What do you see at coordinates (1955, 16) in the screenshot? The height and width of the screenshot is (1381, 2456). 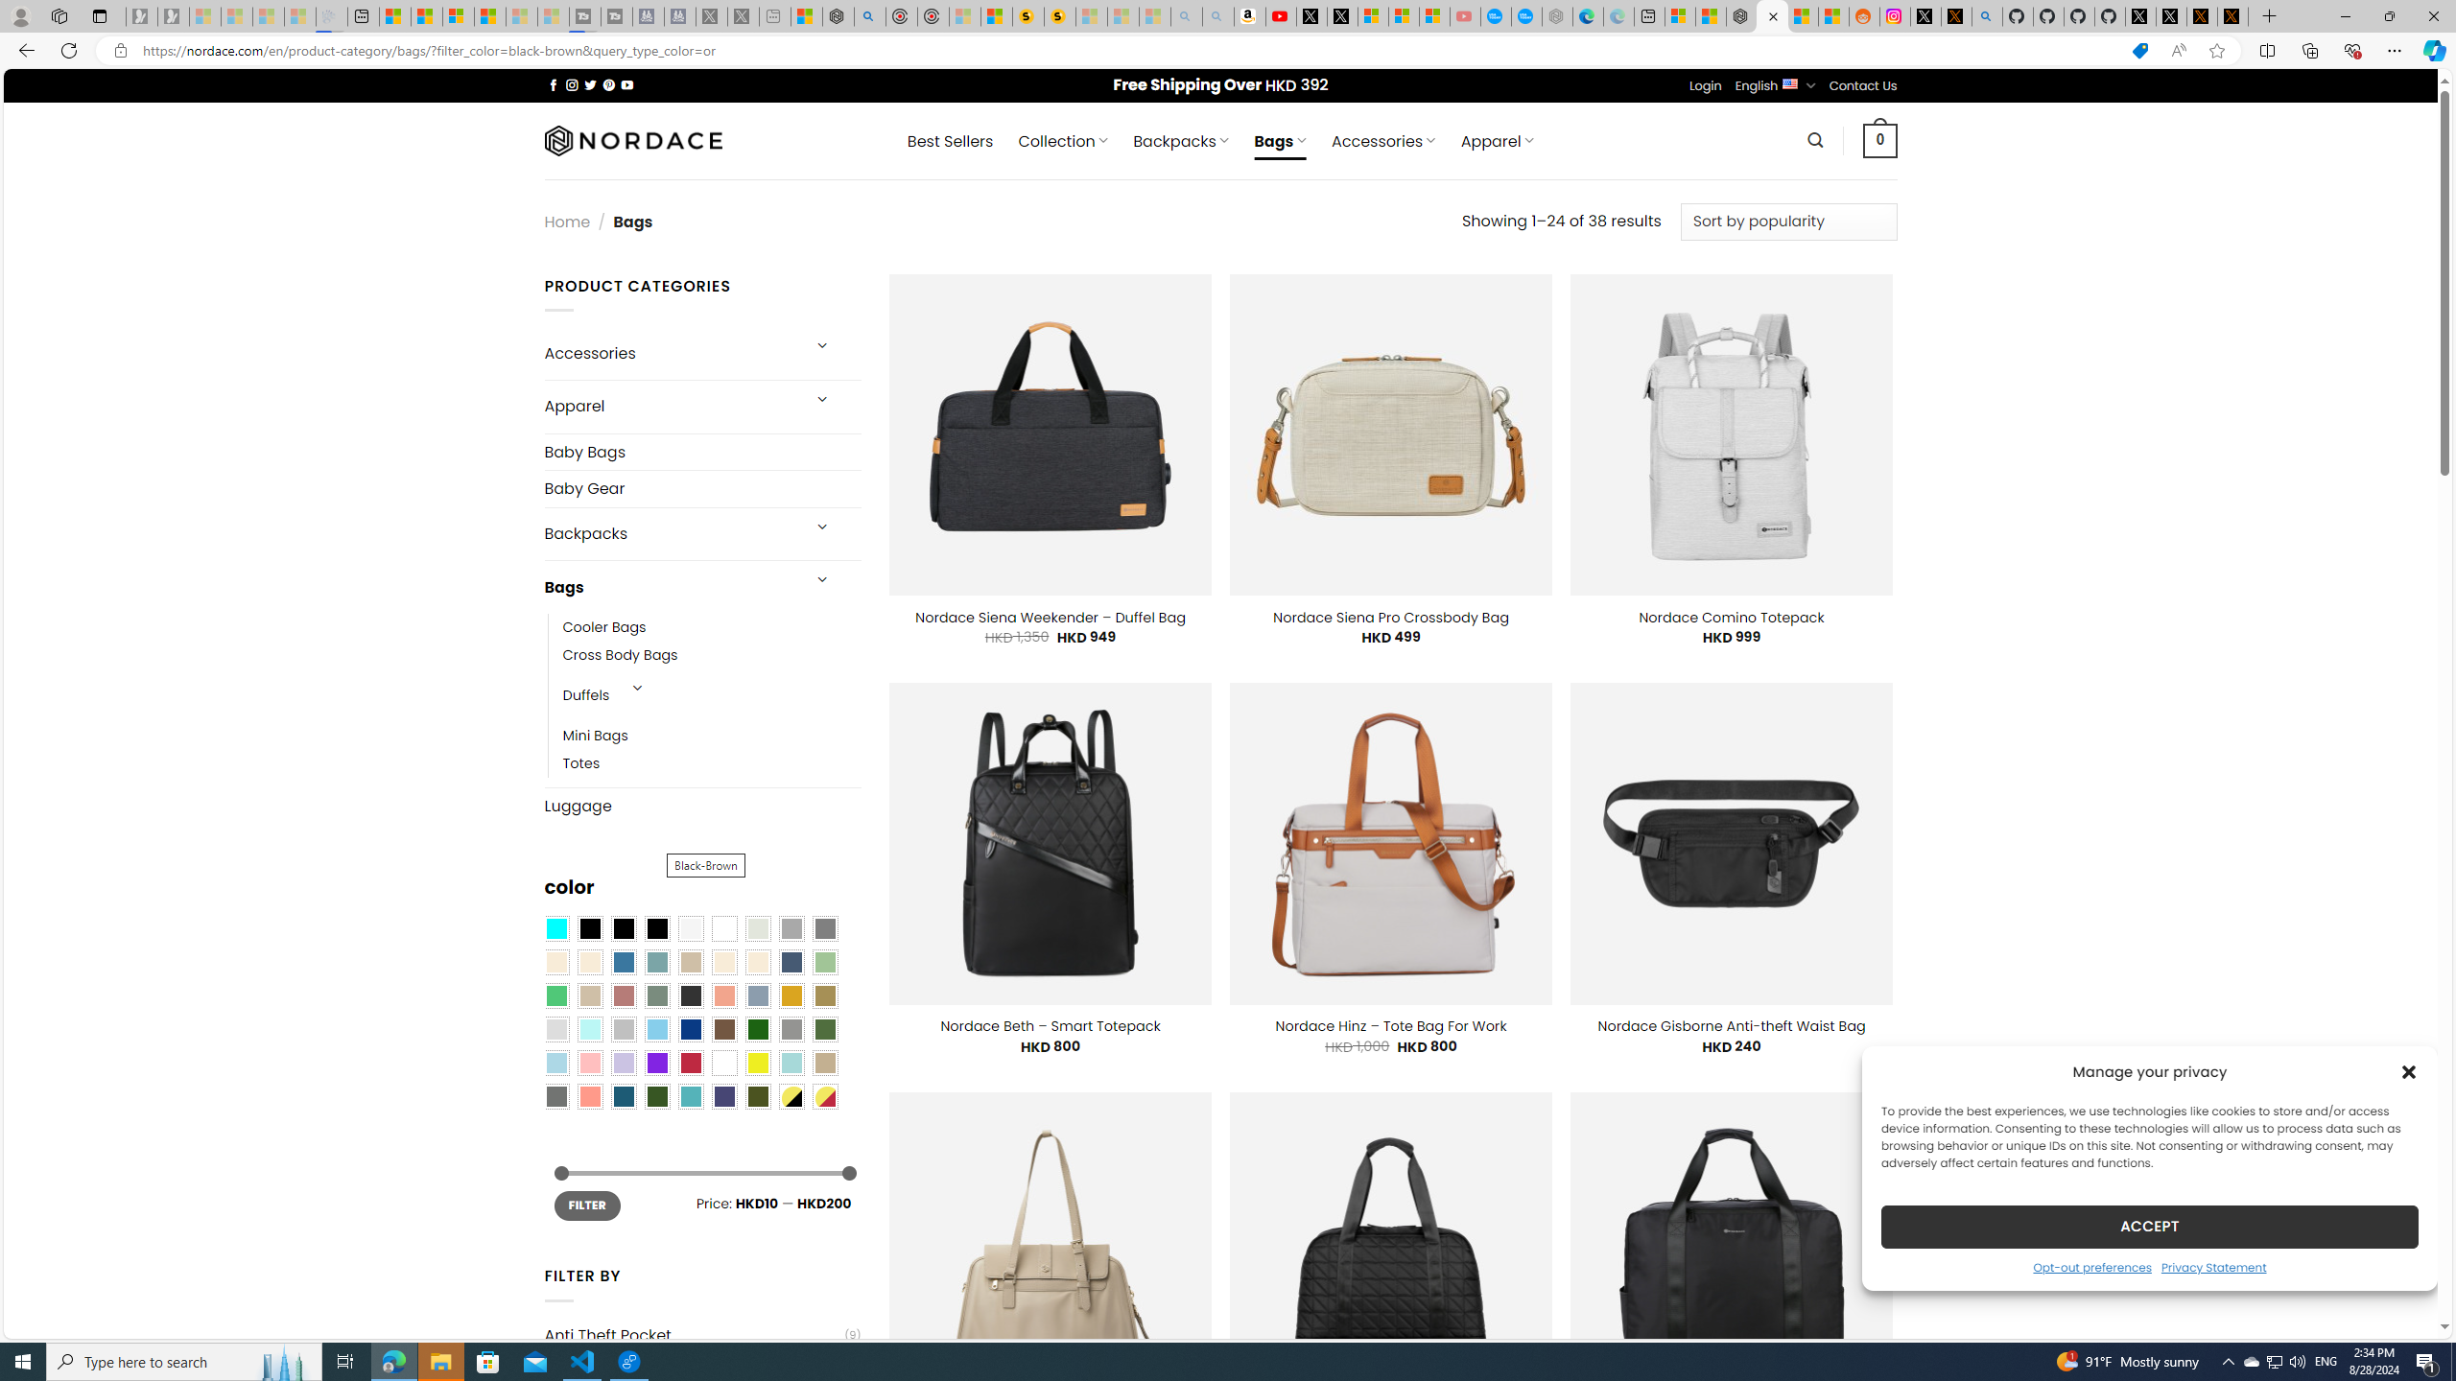 I see `help.x.com | 524: A timeout occurred` at bounding box center [1955, 16].